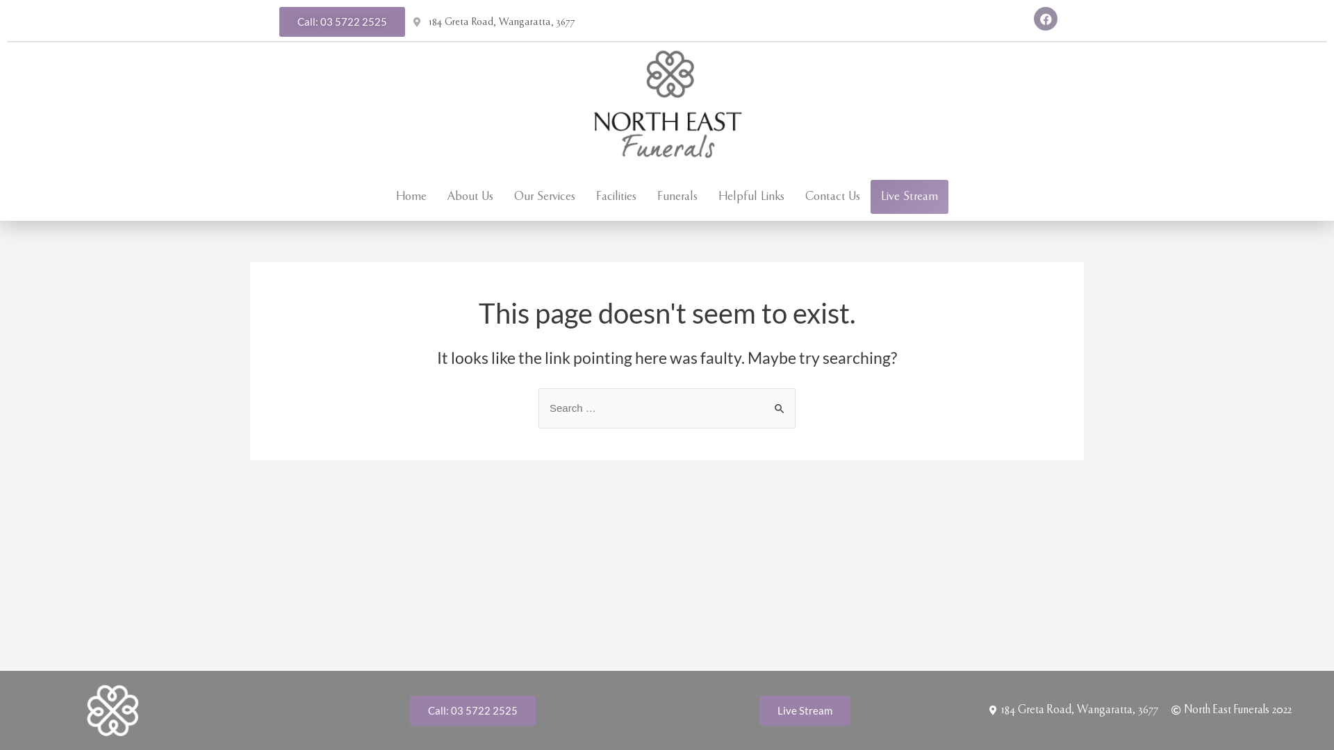 Image resolution: width=1334 pixels, height=750 pixels. What do you see at coordinates (616, 197) in the screenshot?
I see `Facilities` at bounding box center [616, 197].